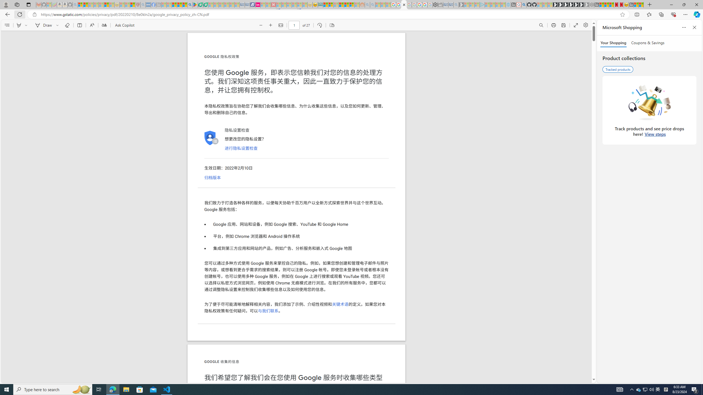 The width and height of the screenshot is (703, 395). Describe the element at coordinates (43, 25) in the screenshot. I see `Draw` at that location.